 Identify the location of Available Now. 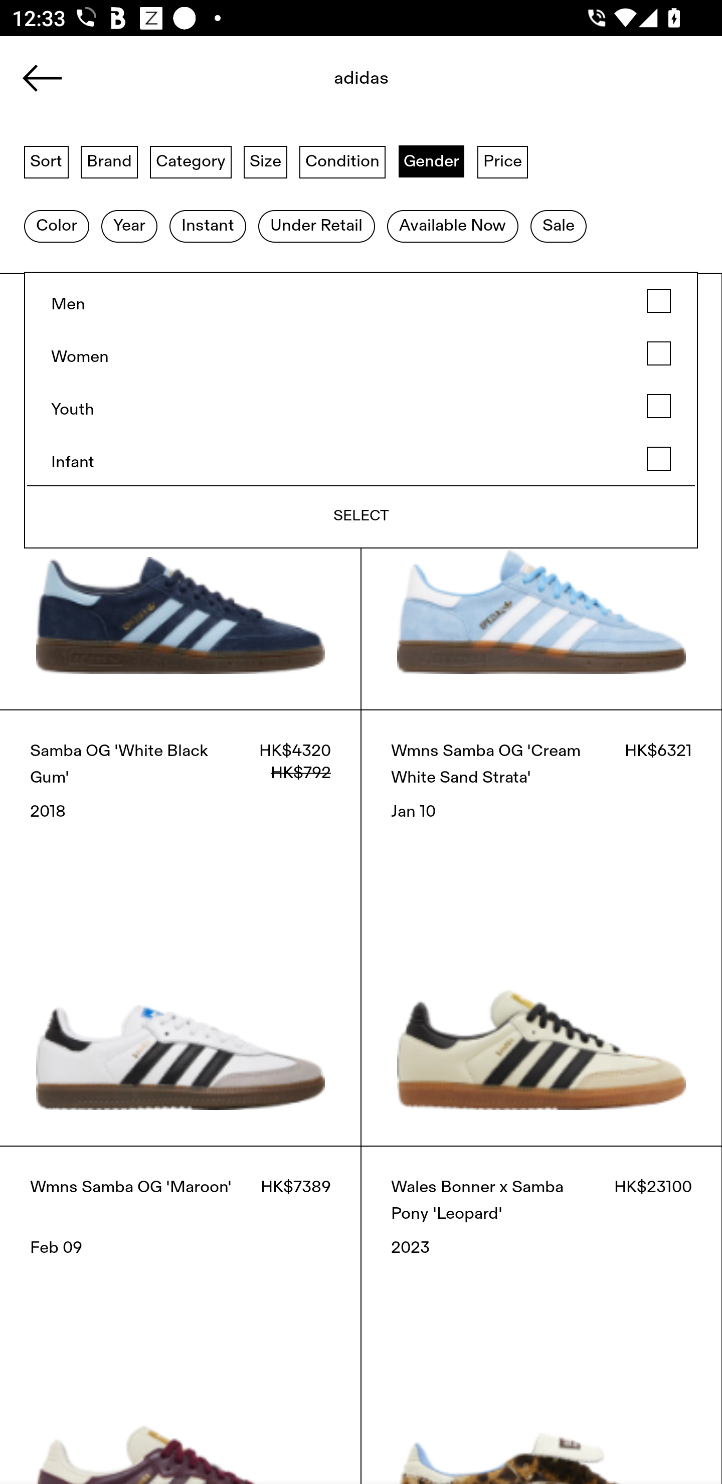
(452, 226).